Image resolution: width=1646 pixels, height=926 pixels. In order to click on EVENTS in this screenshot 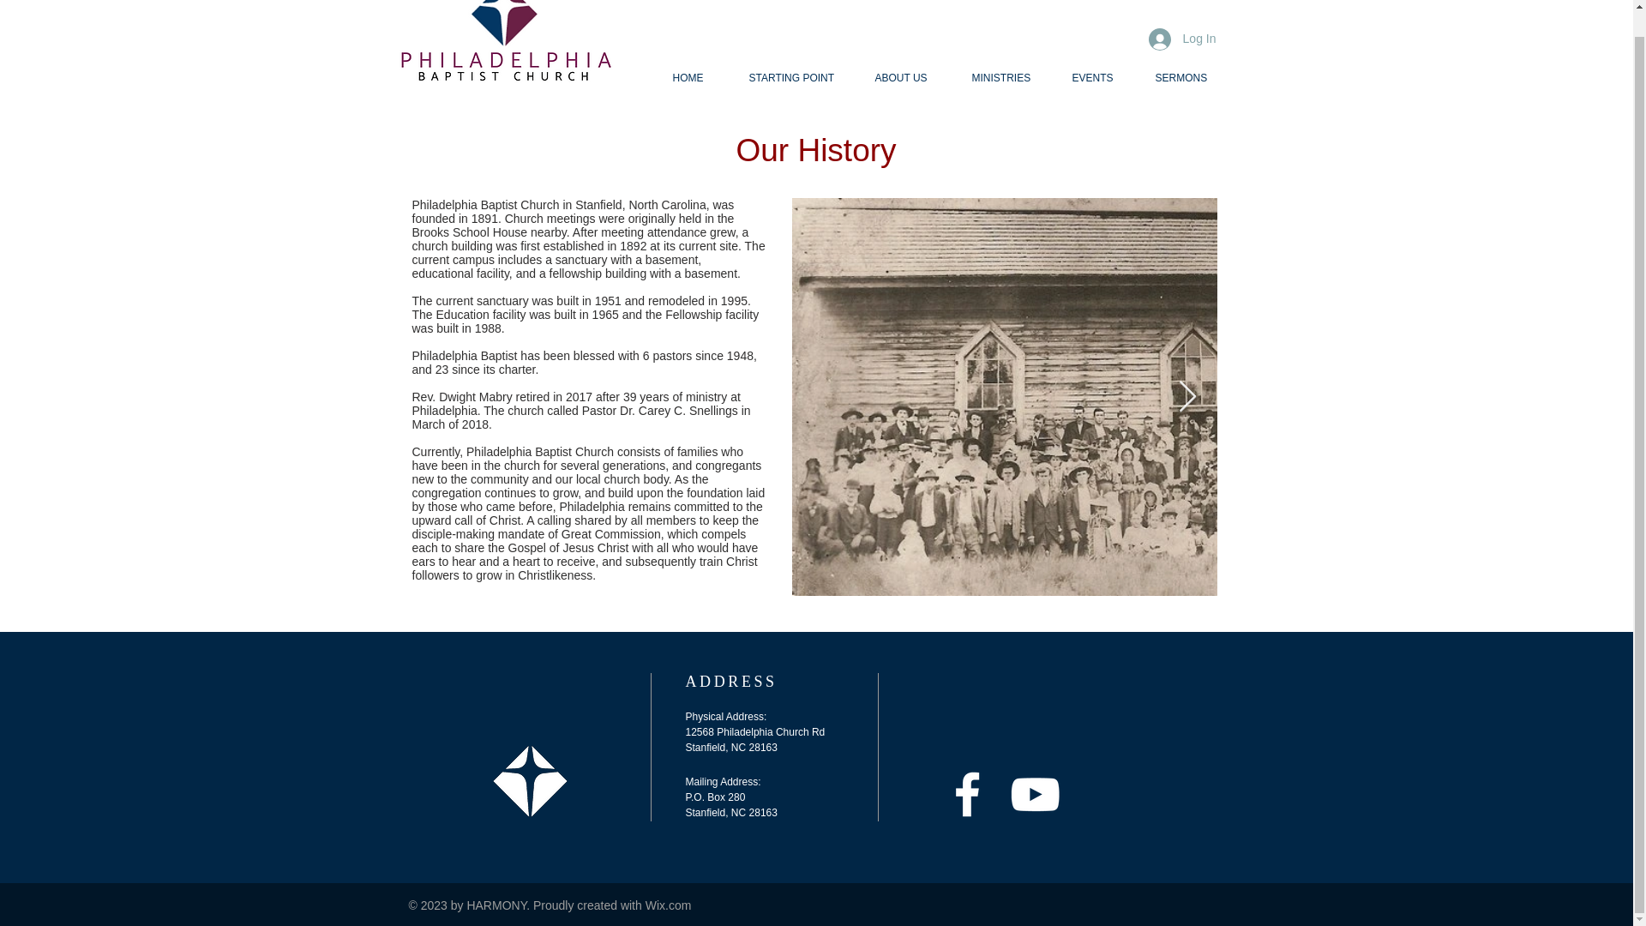, I will do `click(1101, 78)`.